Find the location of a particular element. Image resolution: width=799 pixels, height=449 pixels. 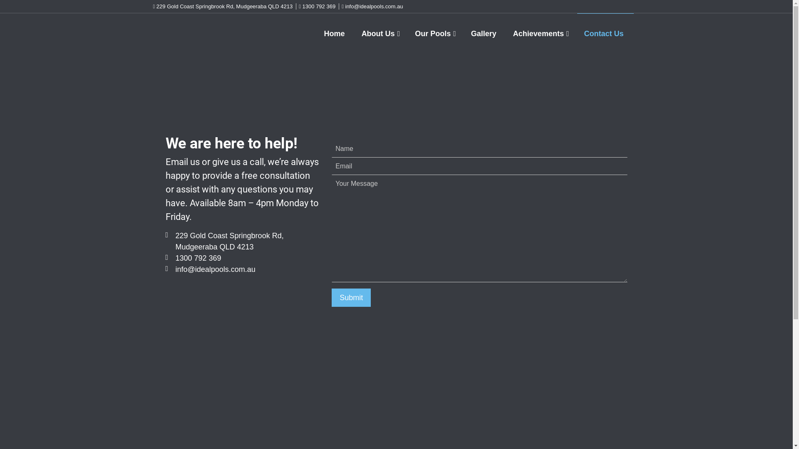

Contact Us is located at coordinates (605, 34).